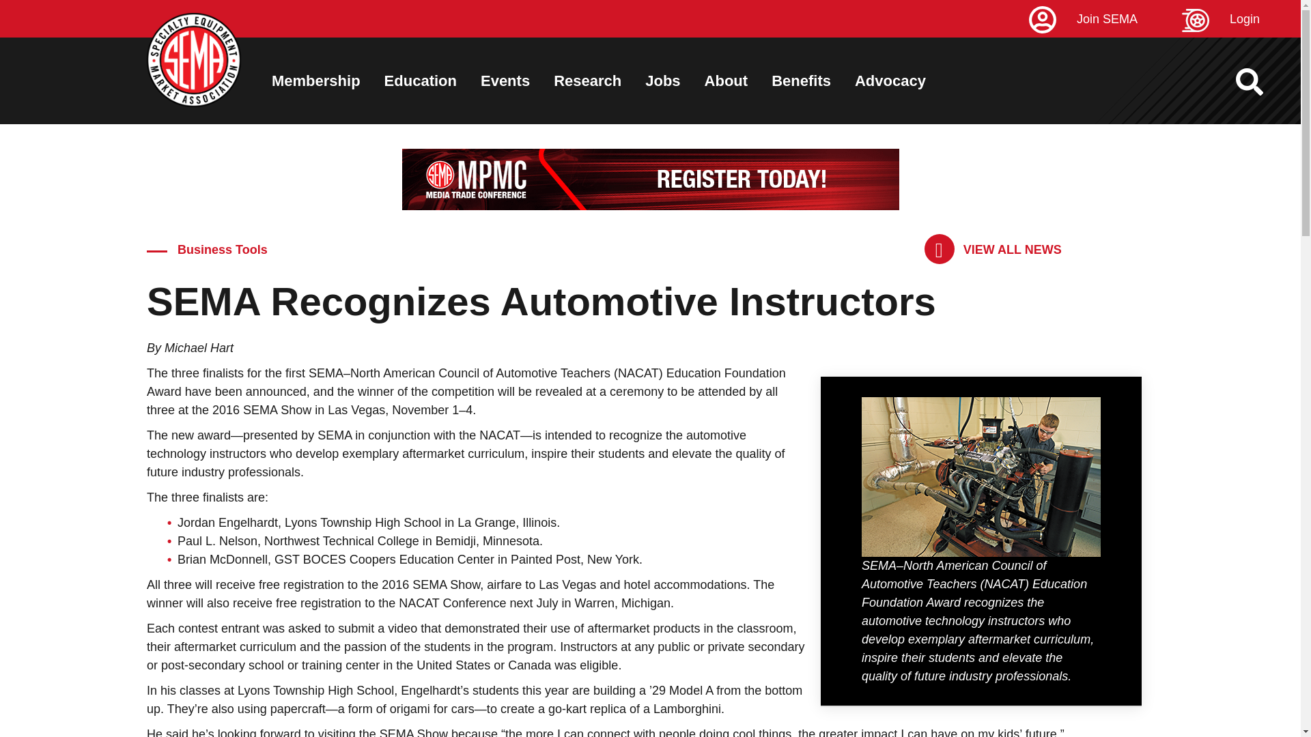 The height and width of the screenshot is (737, 1311). What do you see at coordinates (315, 81) in the screenshot?
I see `Membership` at bounding box center [315, 81].